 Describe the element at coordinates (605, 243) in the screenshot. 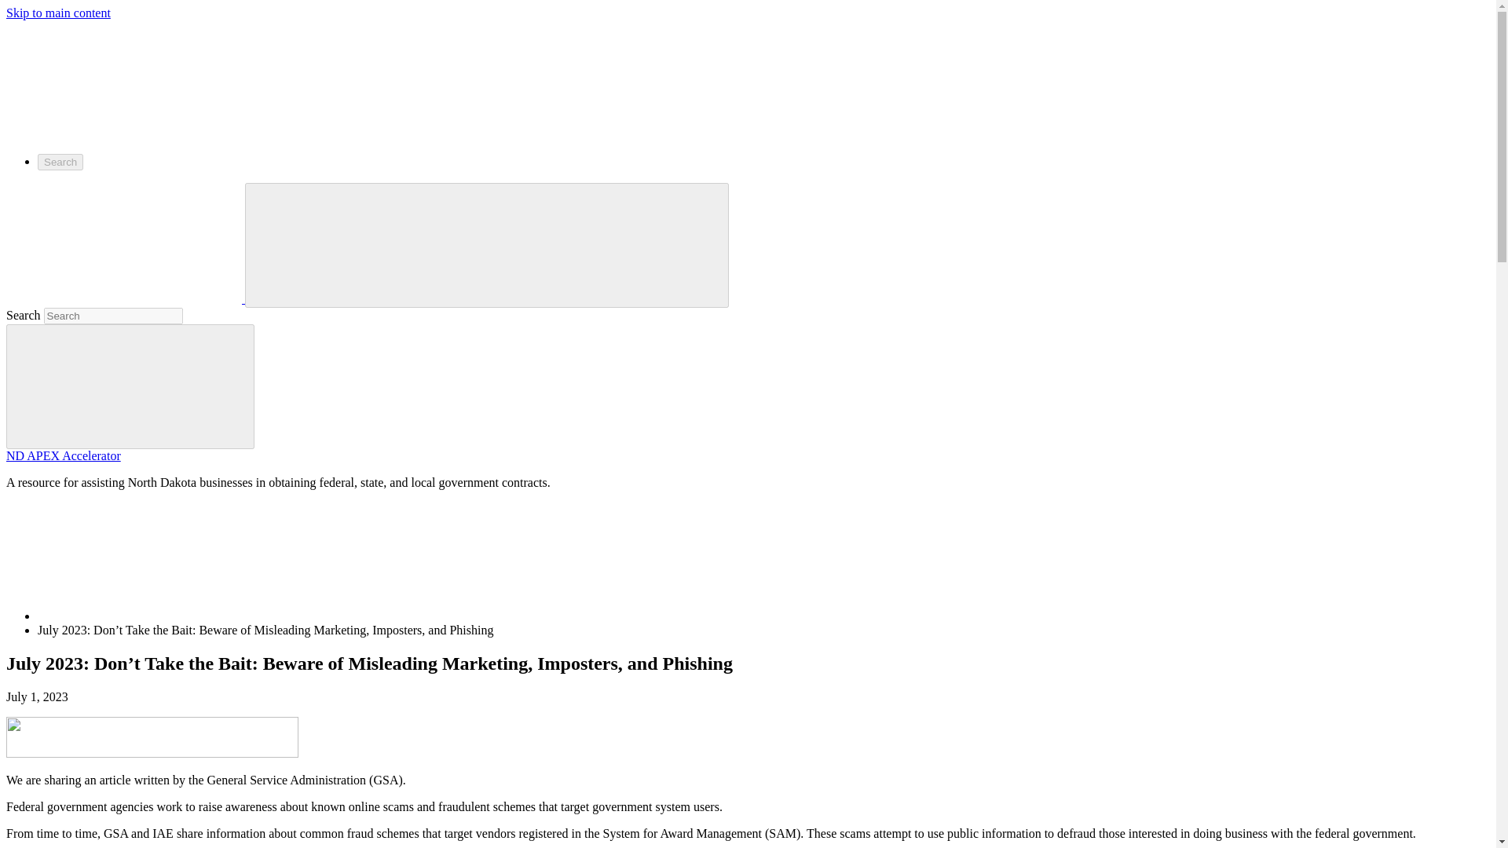

I see `Close Search` at that location.